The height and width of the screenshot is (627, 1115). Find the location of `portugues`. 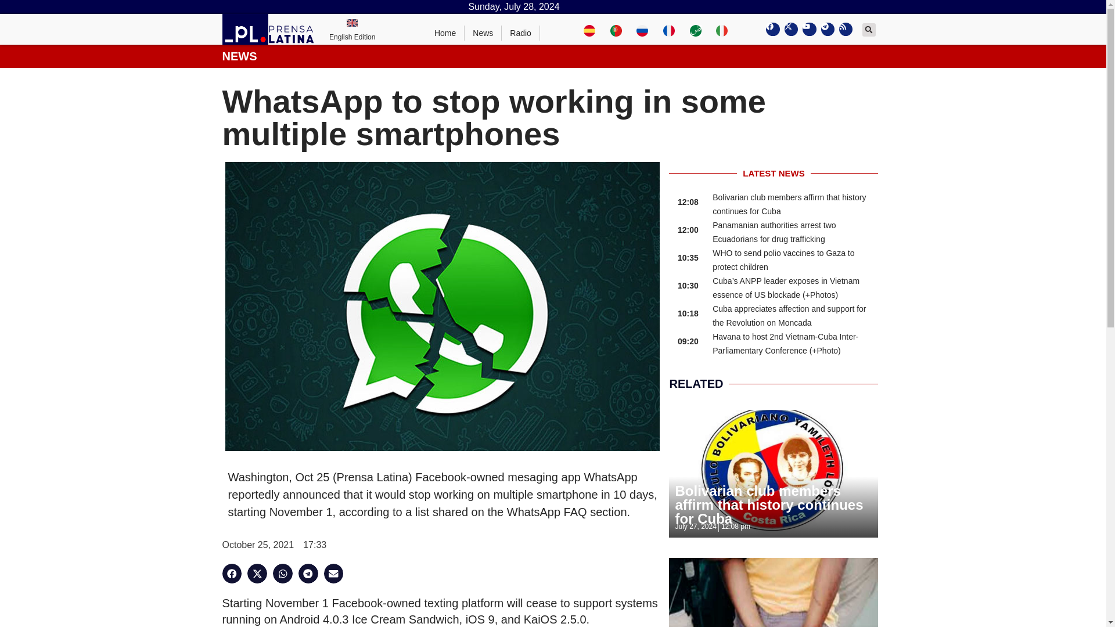

portugues is located at coordinates (616, 29).